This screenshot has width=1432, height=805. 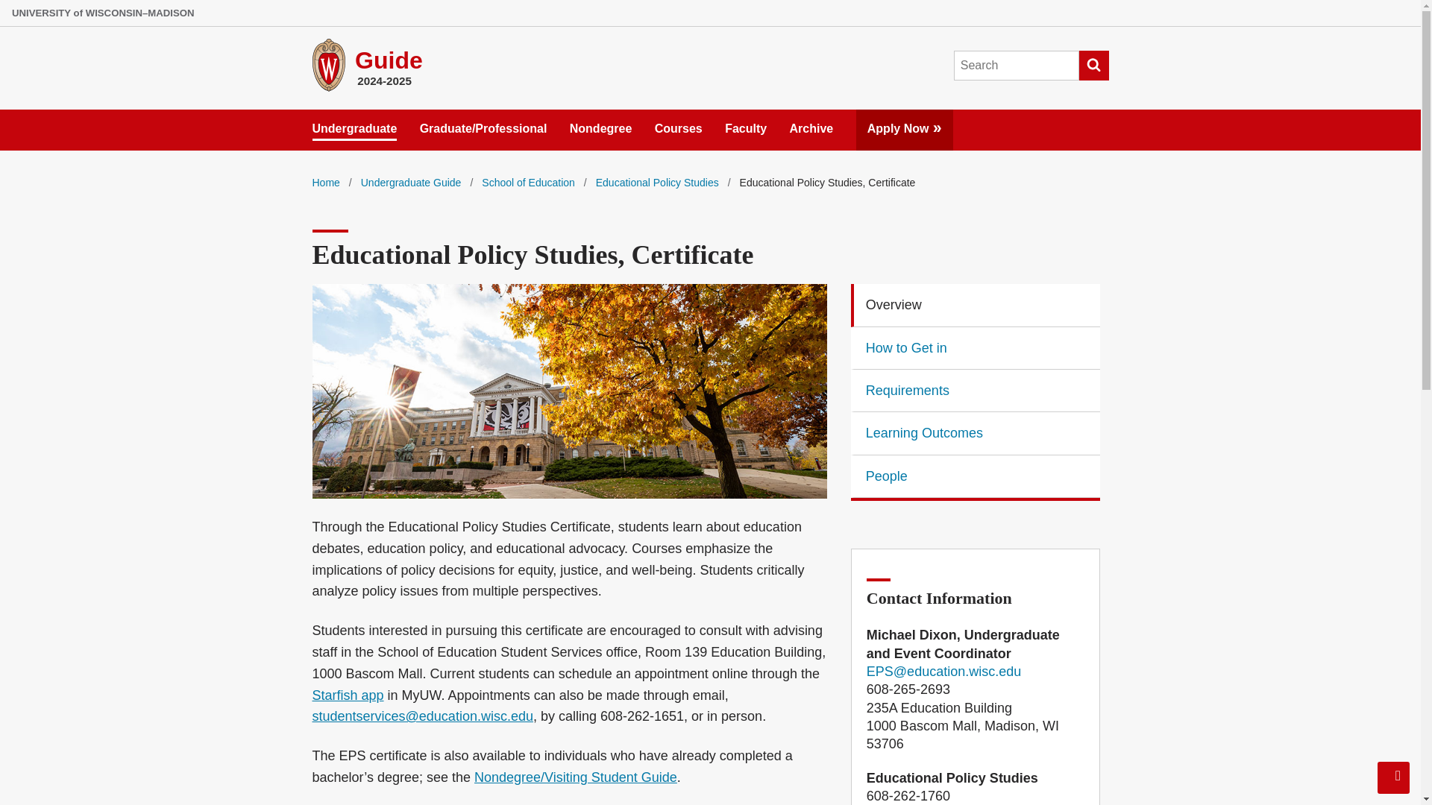 What do you see at coordinates (976, 347) in the screenshot?
I see `How to Get in` at bounding box center [976, 347].